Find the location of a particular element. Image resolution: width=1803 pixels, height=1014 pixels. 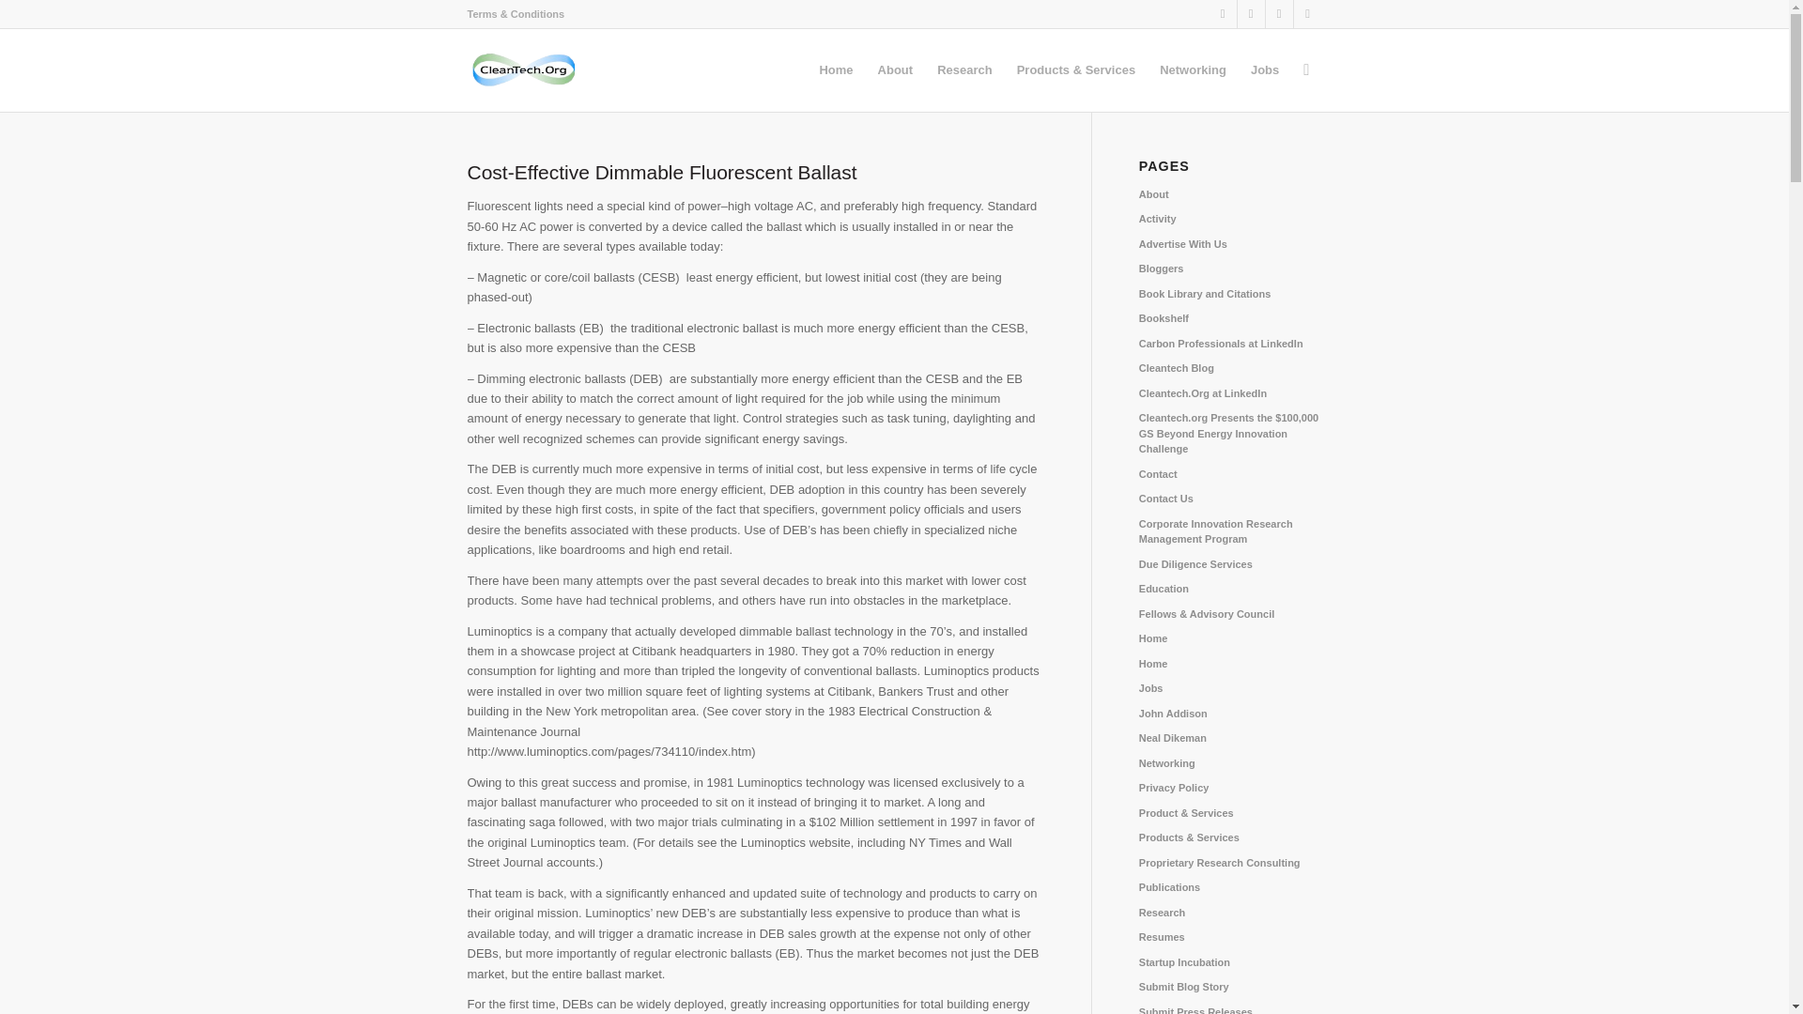

Facebook is located at coordinates (1279, 14).